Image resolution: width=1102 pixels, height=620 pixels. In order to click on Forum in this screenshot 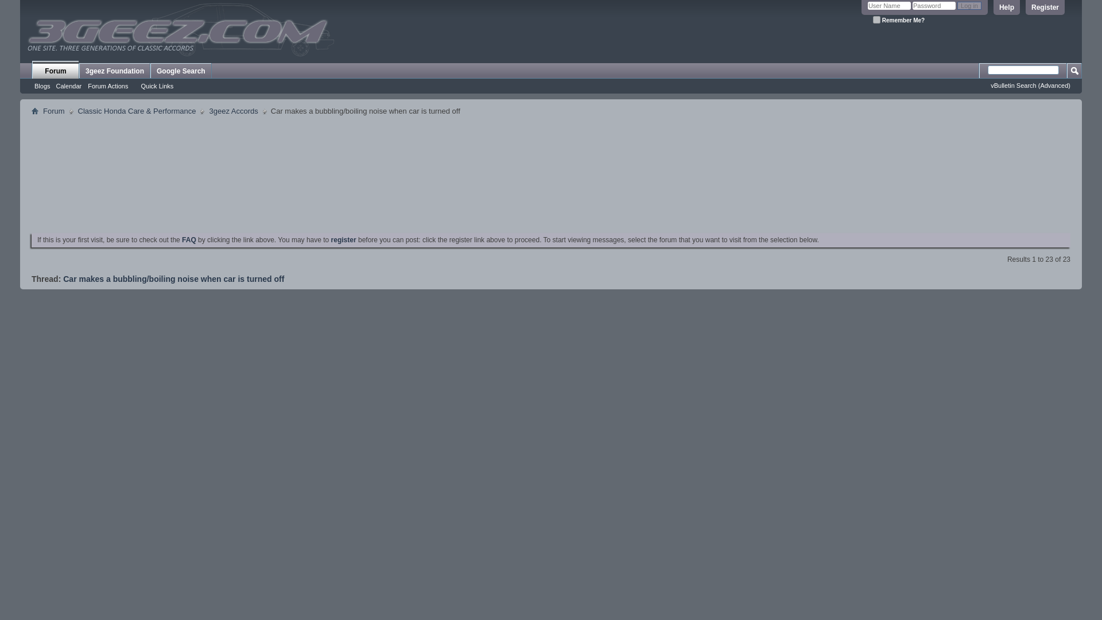, I will do `click(55, 69)`.